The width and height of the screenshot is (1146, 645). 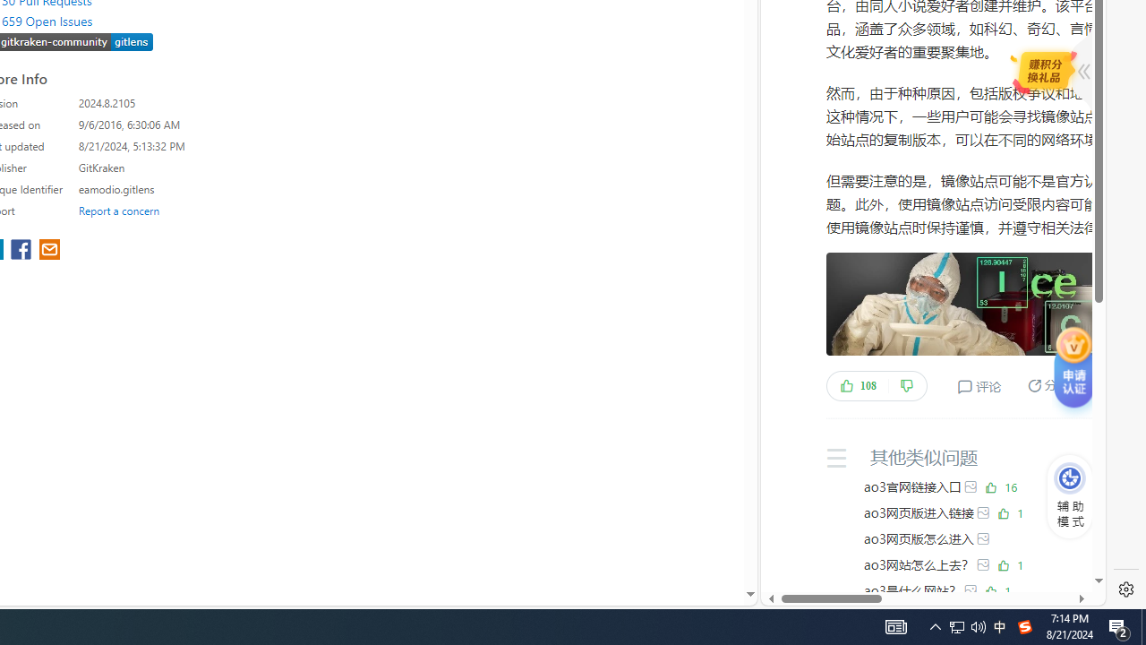 What do you see at coordinates (1070, 478) in the screenshot?
I see `To get missing image descriptions, open the context menu.` at bounding box center [1070, 478].